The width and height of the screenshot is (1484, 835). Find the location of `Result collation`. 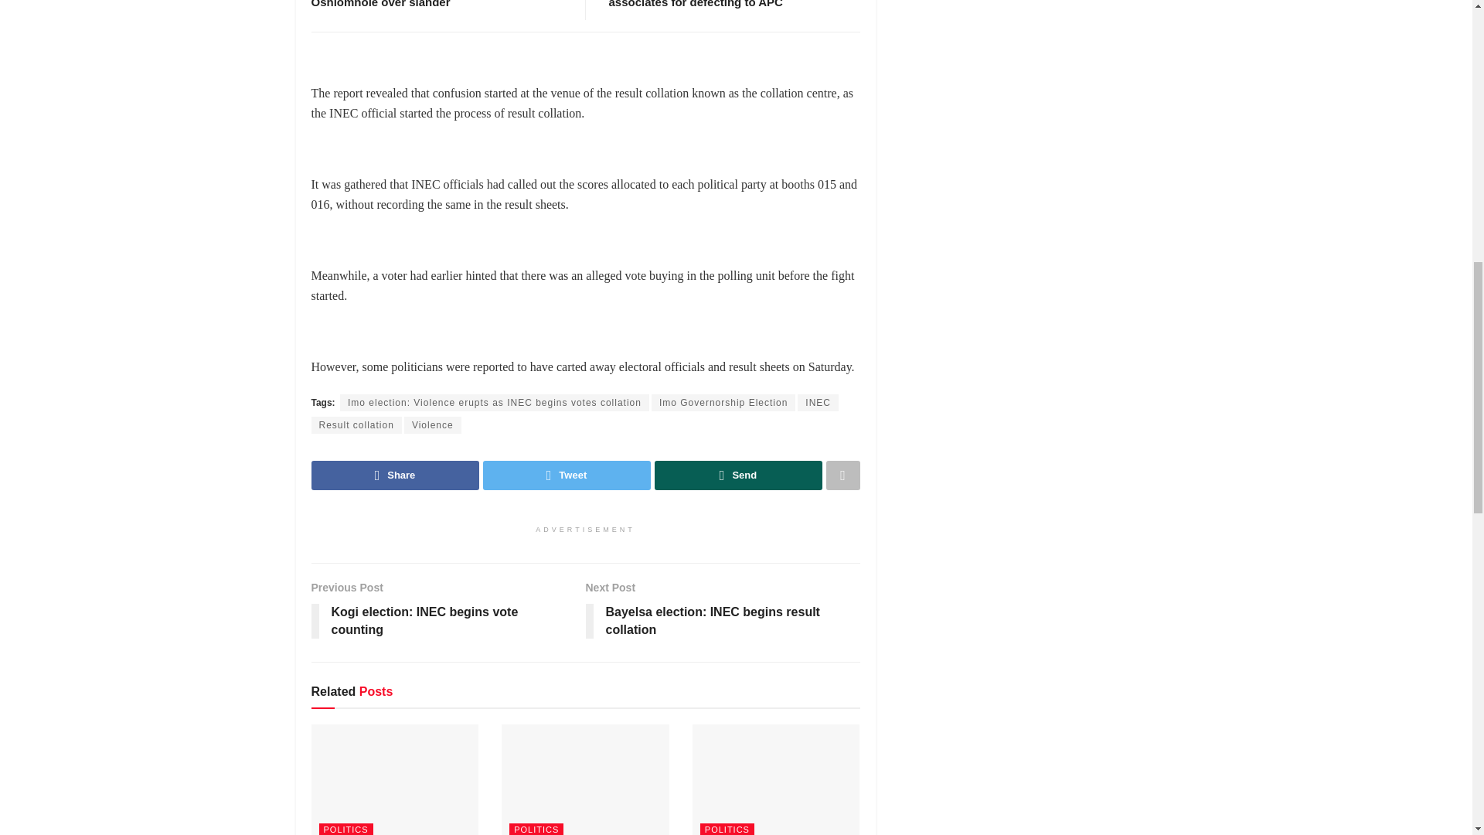

Result collation is located at coordinates (356, 424).